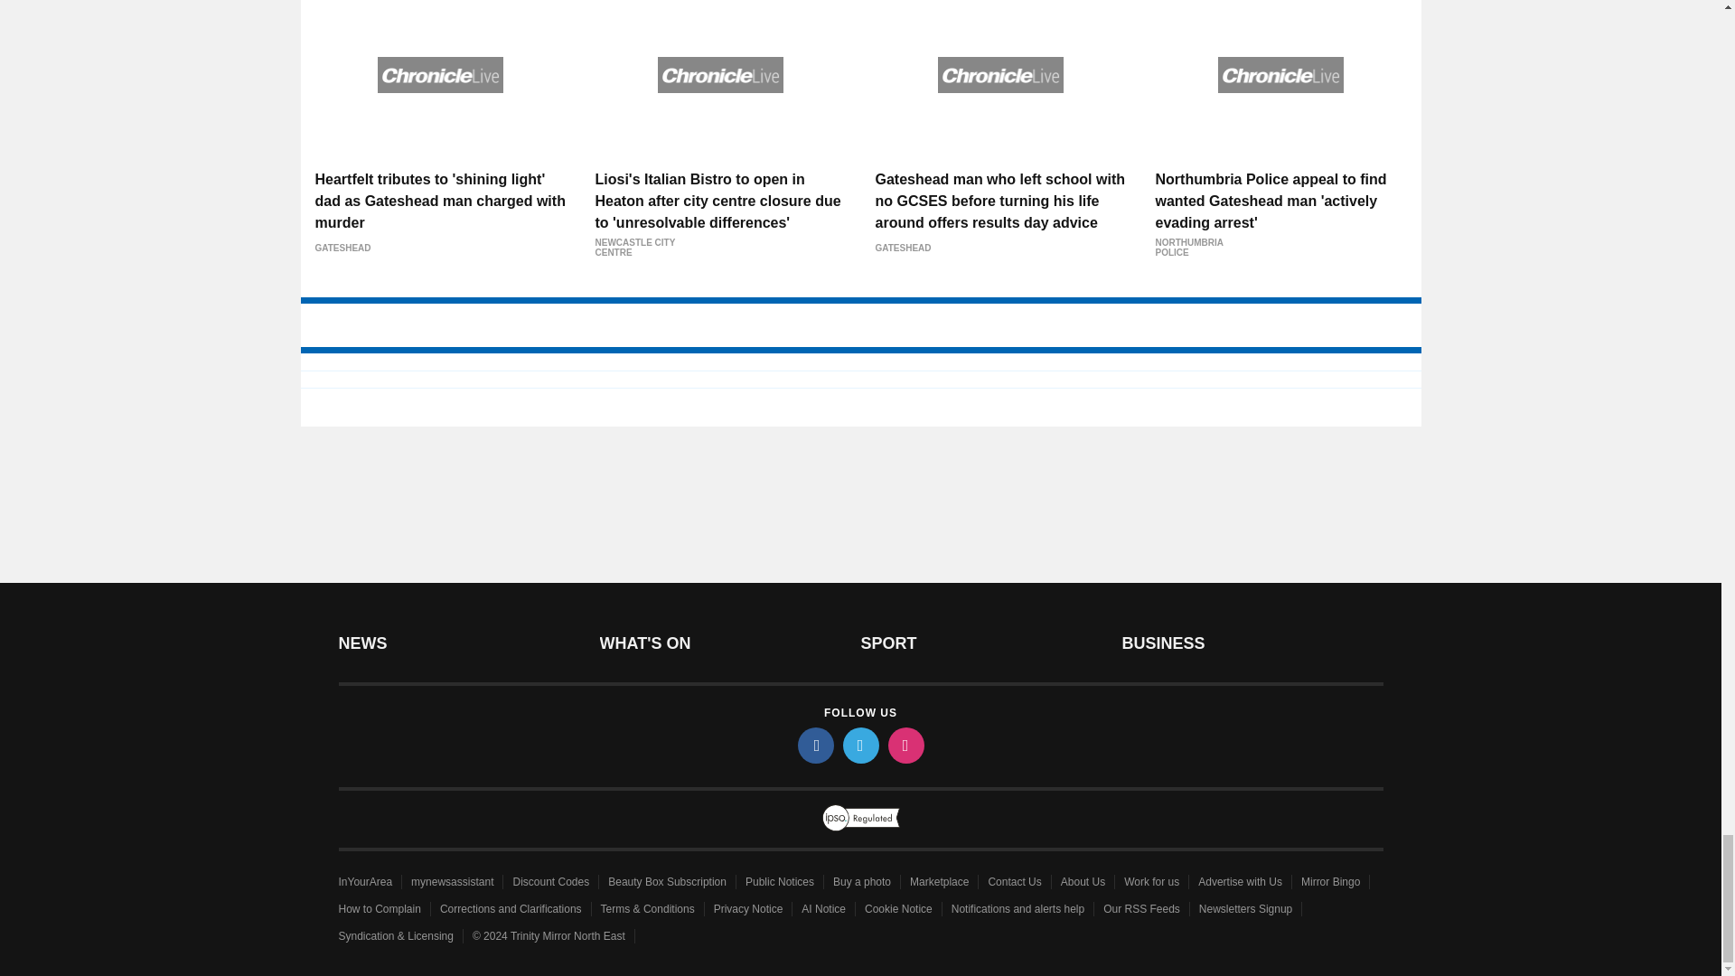 The height and width of the screenshot is (976, 1735). Describe the element at coordinates (814, 745) in the screenshot. I see `facebook` at that location.